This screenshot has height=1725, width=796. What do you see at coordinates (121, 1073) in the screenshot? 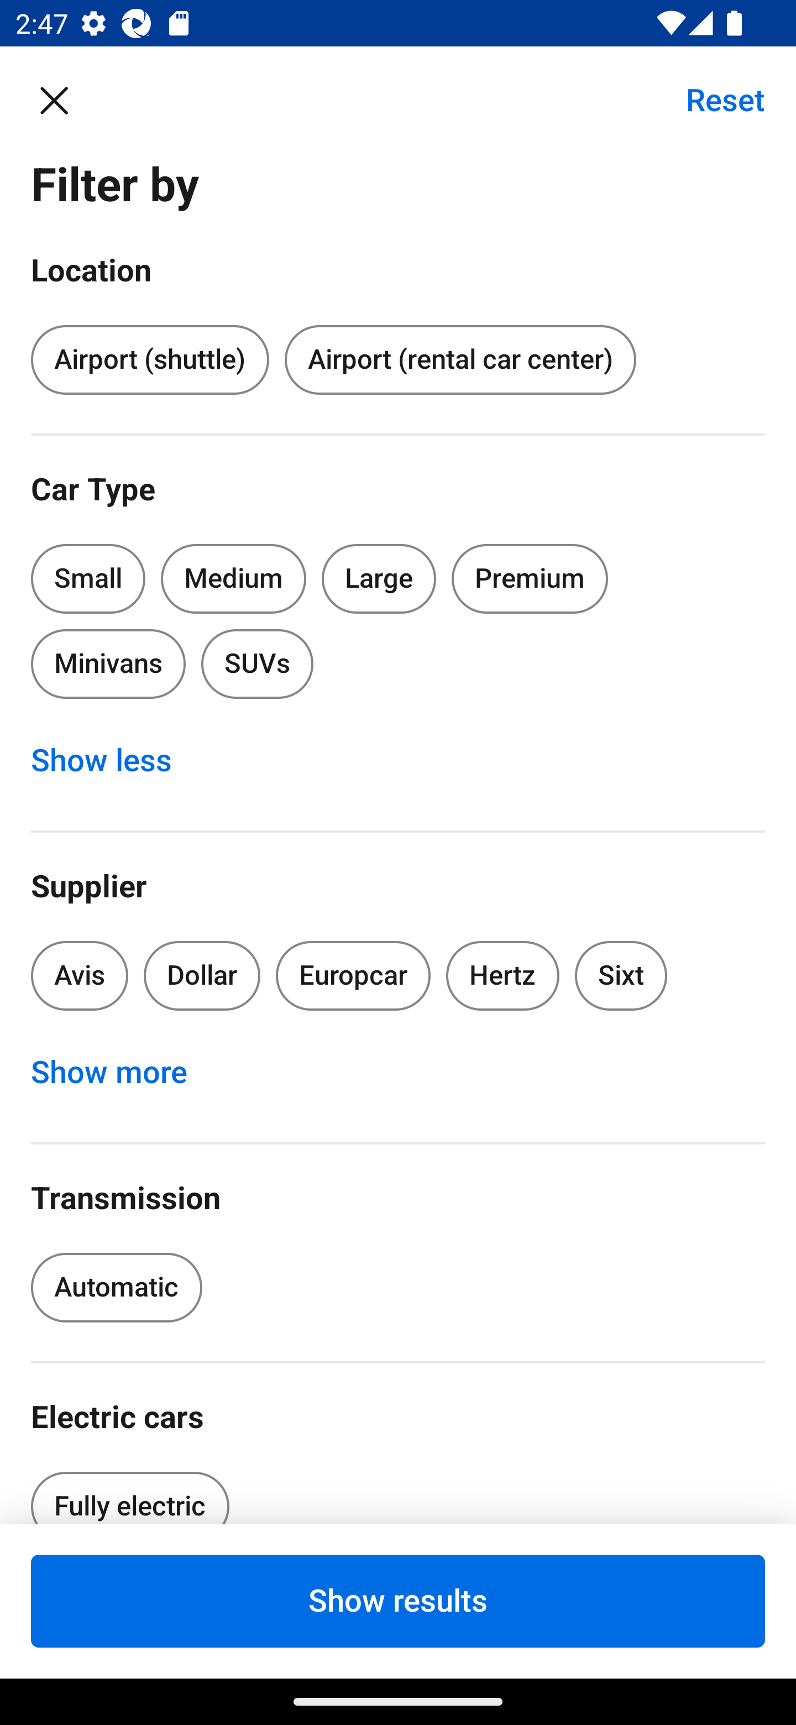
I see `Show more` at bounding box center [121, 1073].